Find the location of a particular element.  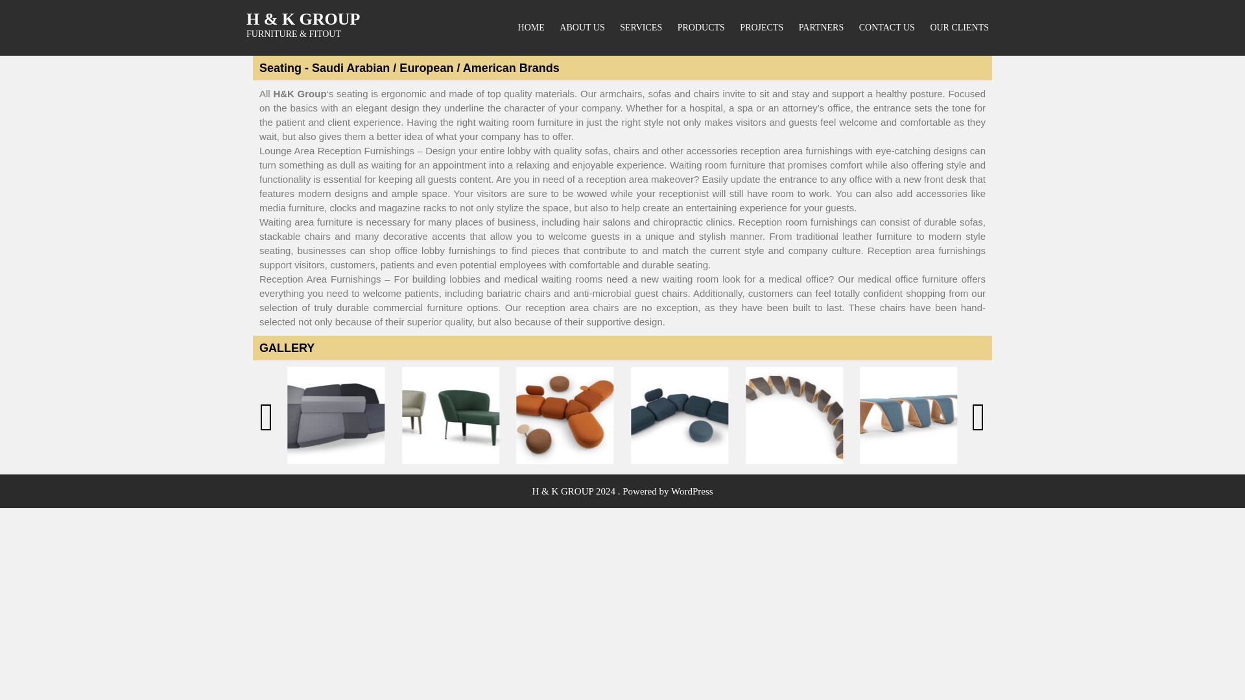

PRODUCTS is located at coordinates (702, 28).